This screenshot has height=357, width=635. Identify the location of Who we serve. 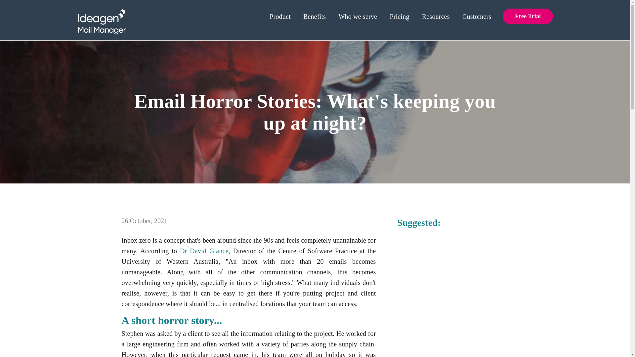
(358, 17).